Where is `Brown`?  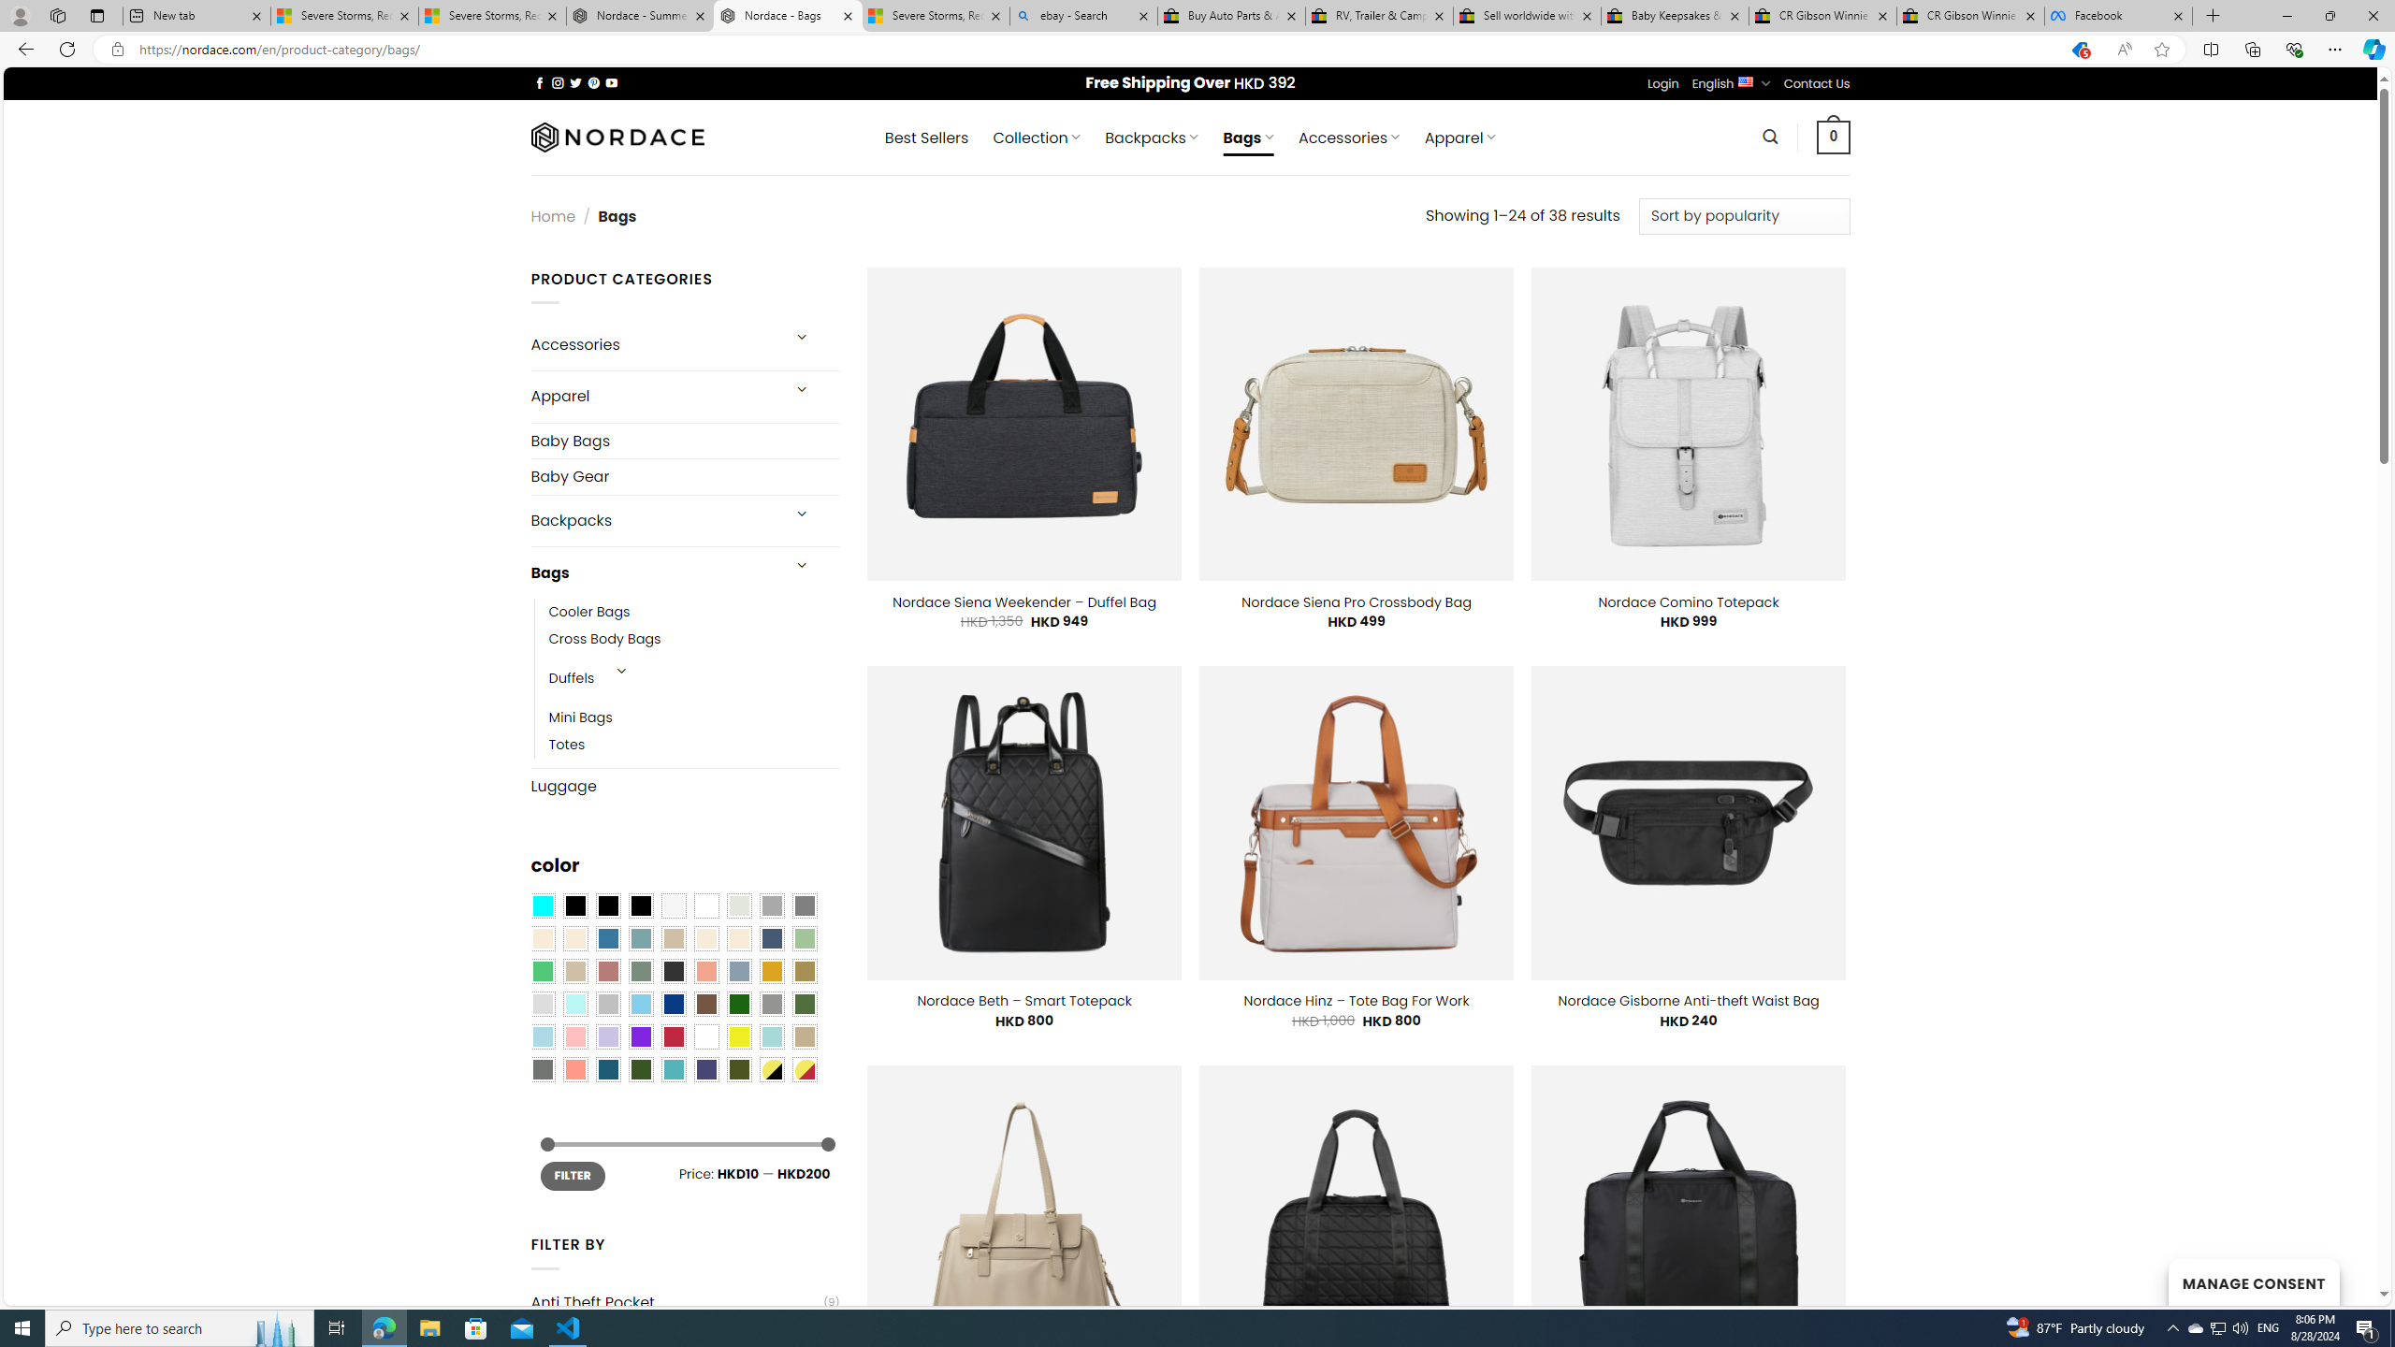 Brown is located at coordinates (706, 1005).